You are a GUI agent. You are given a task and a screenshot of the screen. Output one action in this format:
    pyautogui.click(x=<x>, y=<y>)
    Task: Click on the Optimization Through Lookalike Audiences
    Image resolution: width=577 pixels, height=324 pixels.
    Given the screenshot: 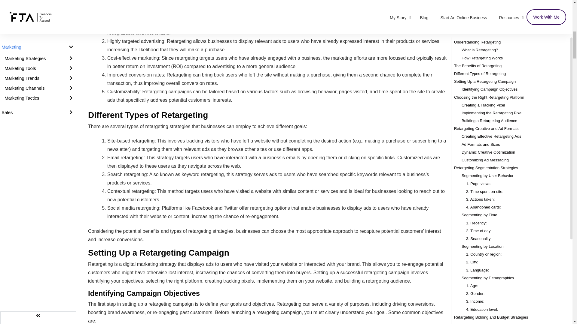 What is the action you would take?
    pyautogui.click(x=498, y=64)
    